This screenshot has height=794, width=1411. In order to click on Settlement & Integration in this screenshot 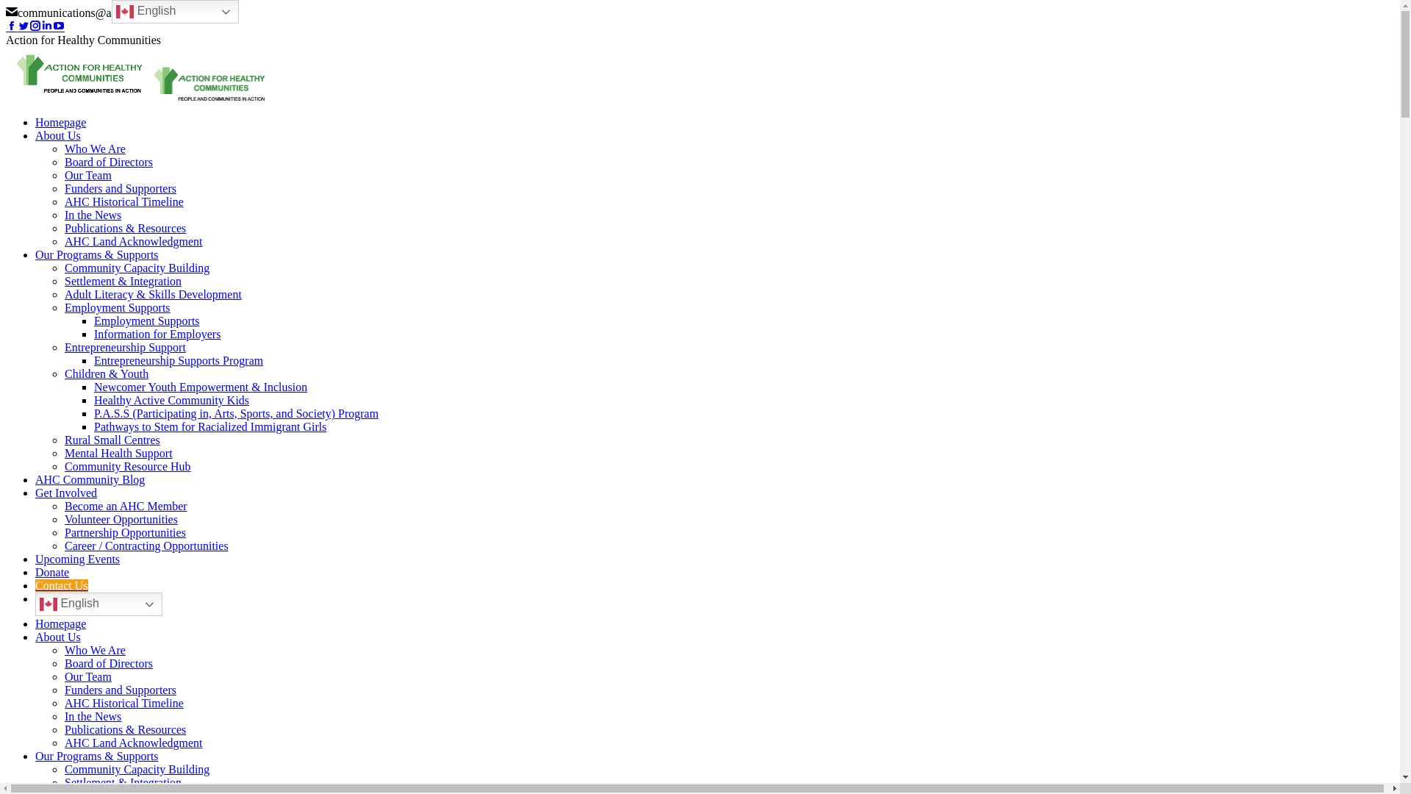, I will do `click(123, 281)`.